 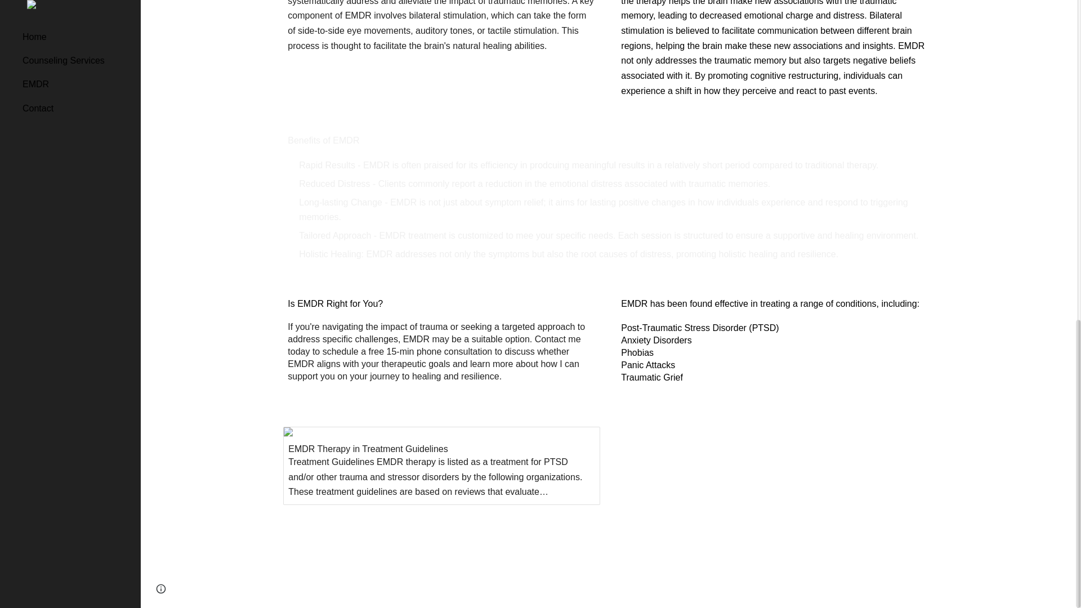 I want to click on No Surprises Act, so click(x=709, y=553).